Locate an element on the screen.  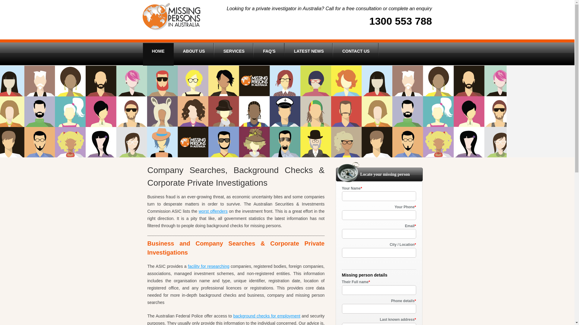
Max field length is unknown is located at coordinates (482, 291).